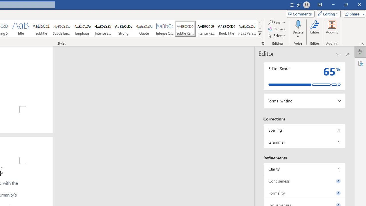  What do you see at coordinates (144, 29) in the screenshot?
I see `Quote` at bounding box center [144, 29].